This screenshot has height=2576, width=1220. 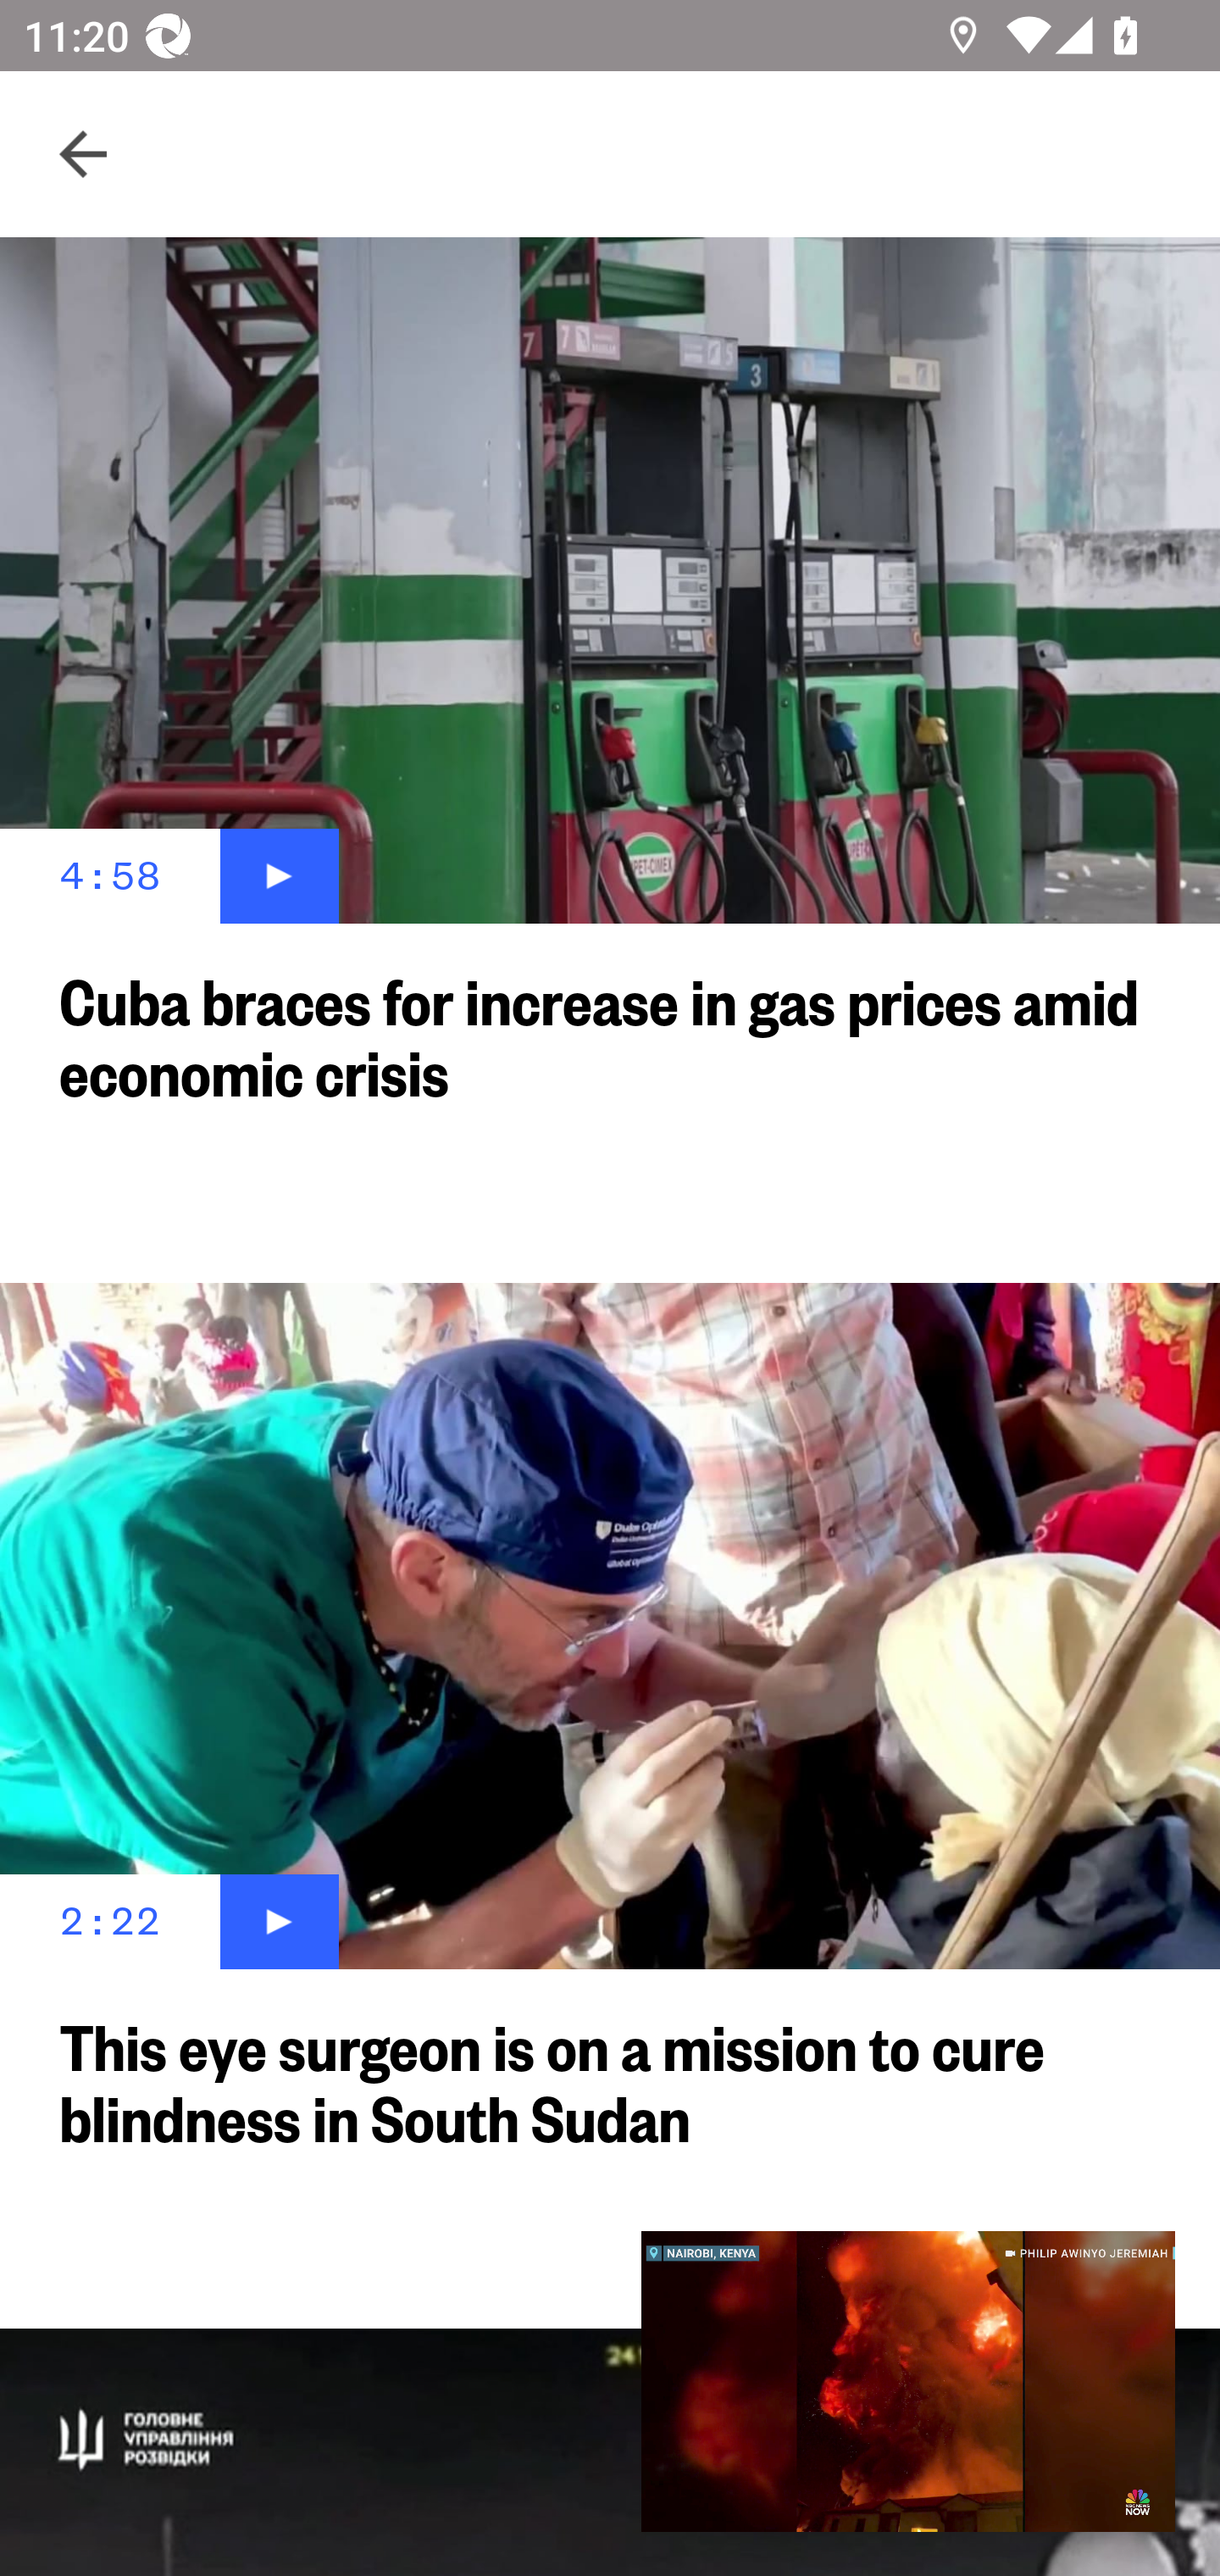 I want to click on Navigate up, so click(x=83, y=154).